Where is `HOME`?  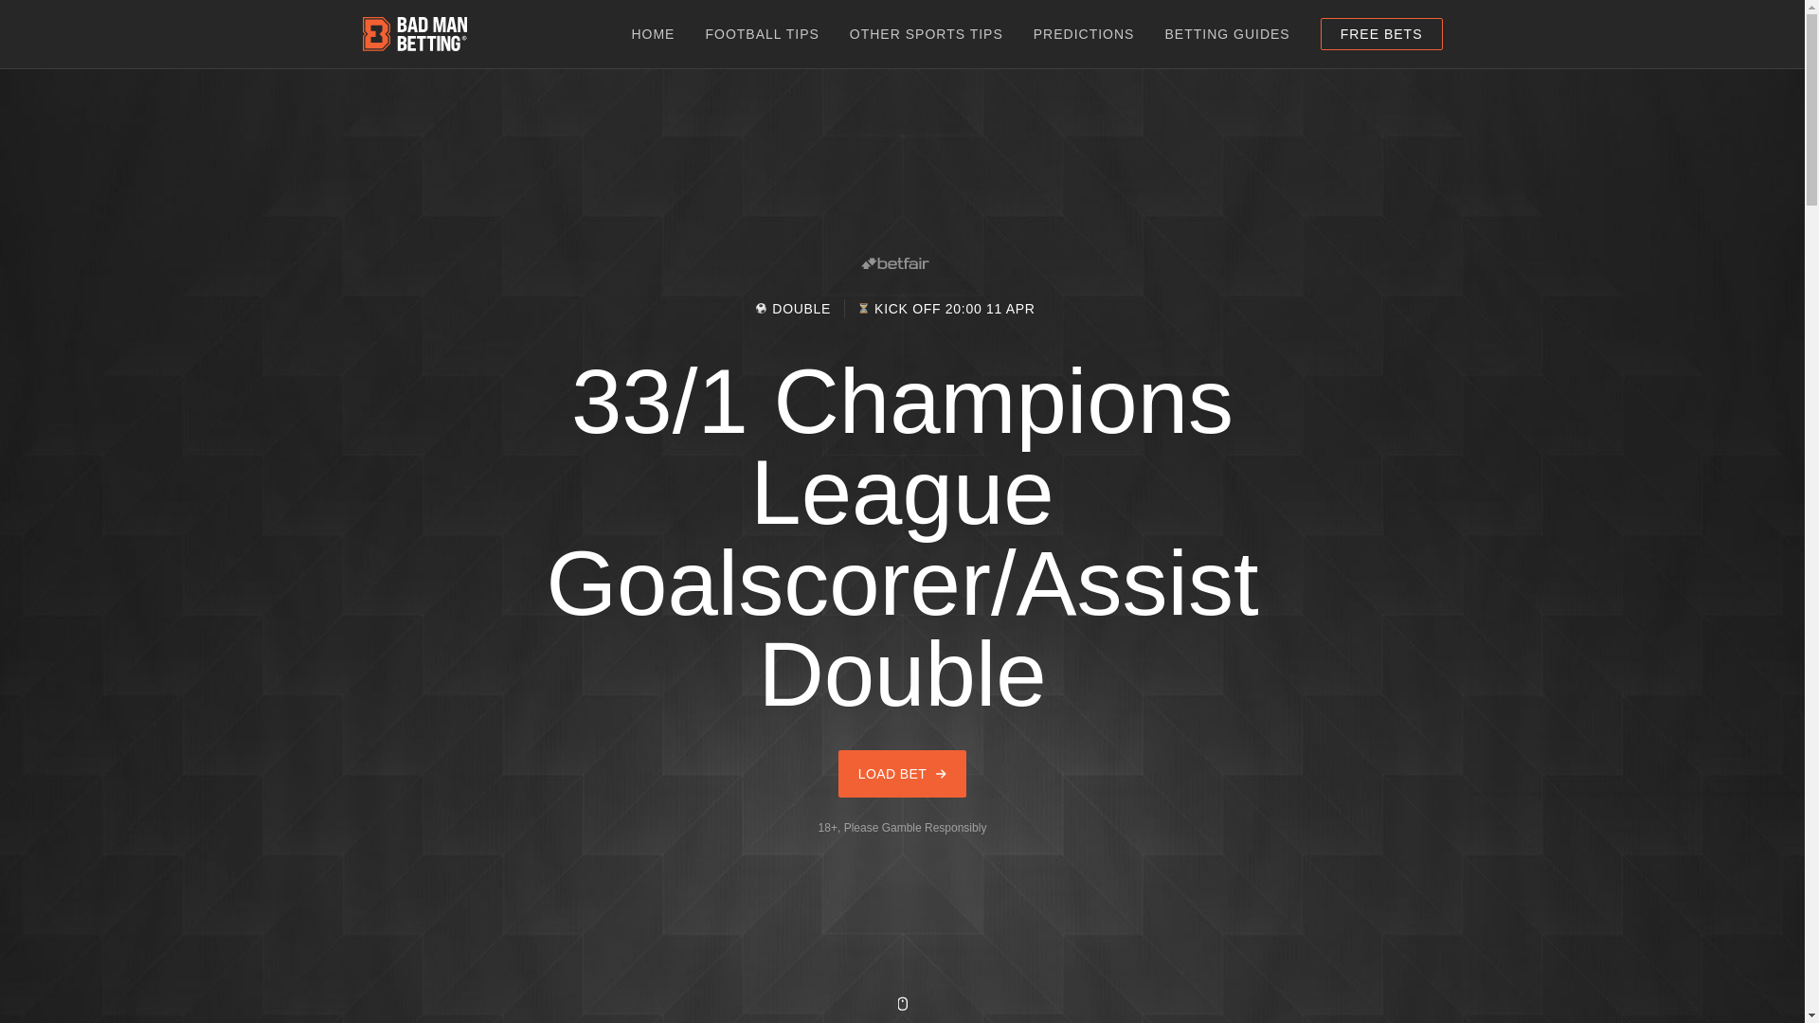 HOME is located at coordinates (653, 34).